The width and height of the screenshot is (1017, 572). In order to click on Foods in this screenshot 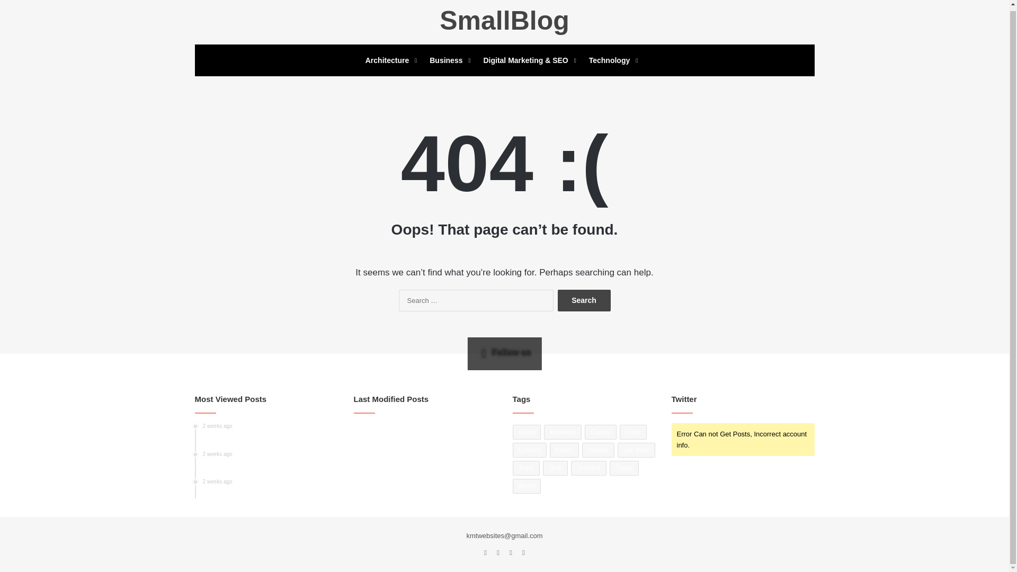, I will do `click(564, 450)`.